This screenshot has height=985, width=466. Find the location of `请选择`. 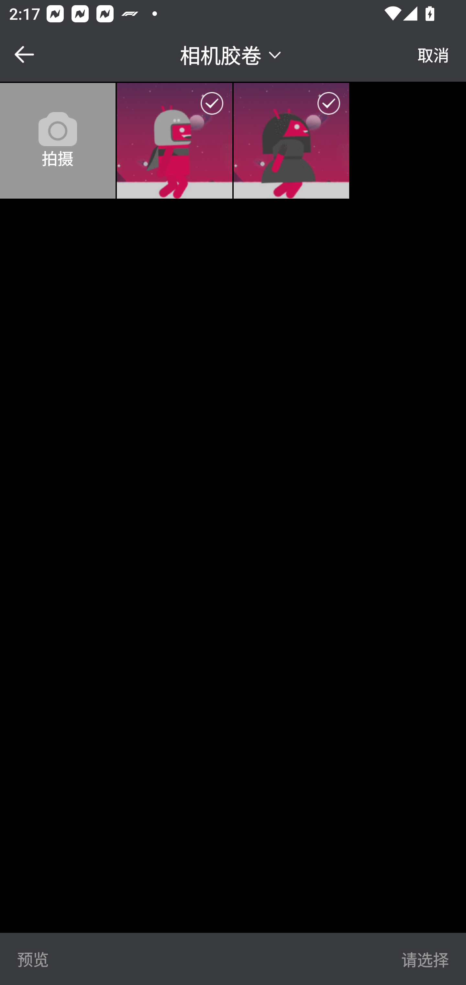

请选择 is located at coordinates (425, 959).